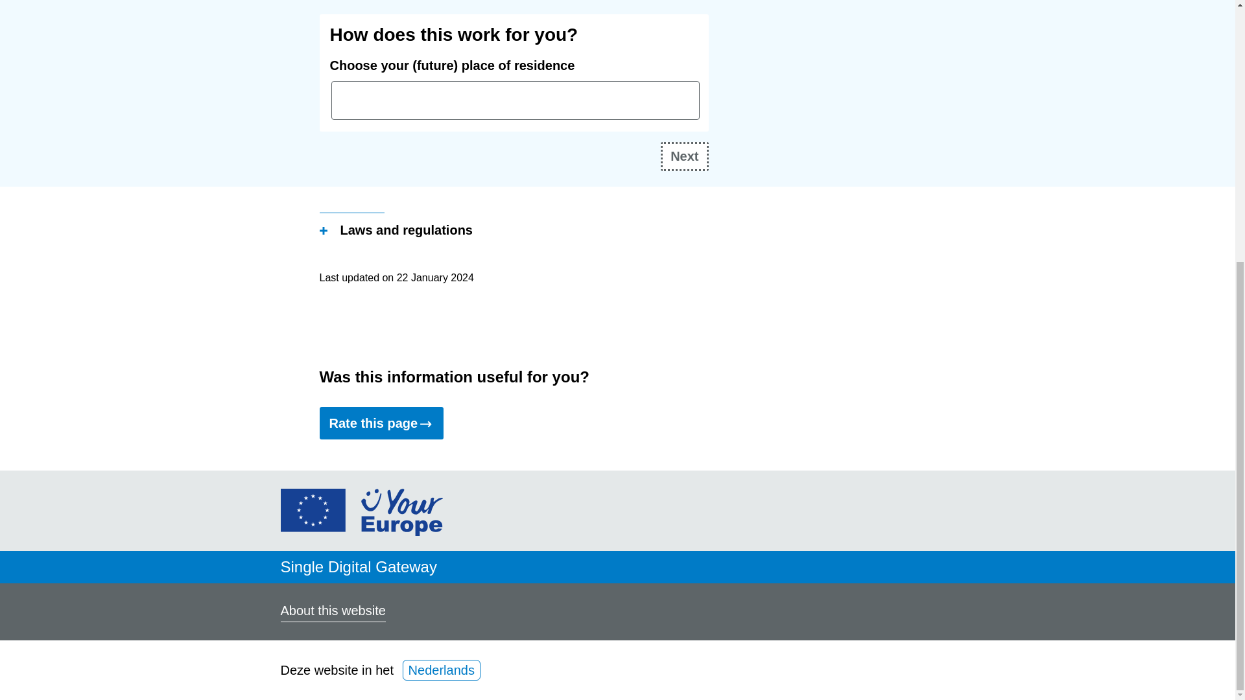 Image resolution: width=1245 pixels, height=700 pixels. What do you see at coordinates (441, 670) in the screenshot?
I see `Nederlands` at bounding box center [441, 670].